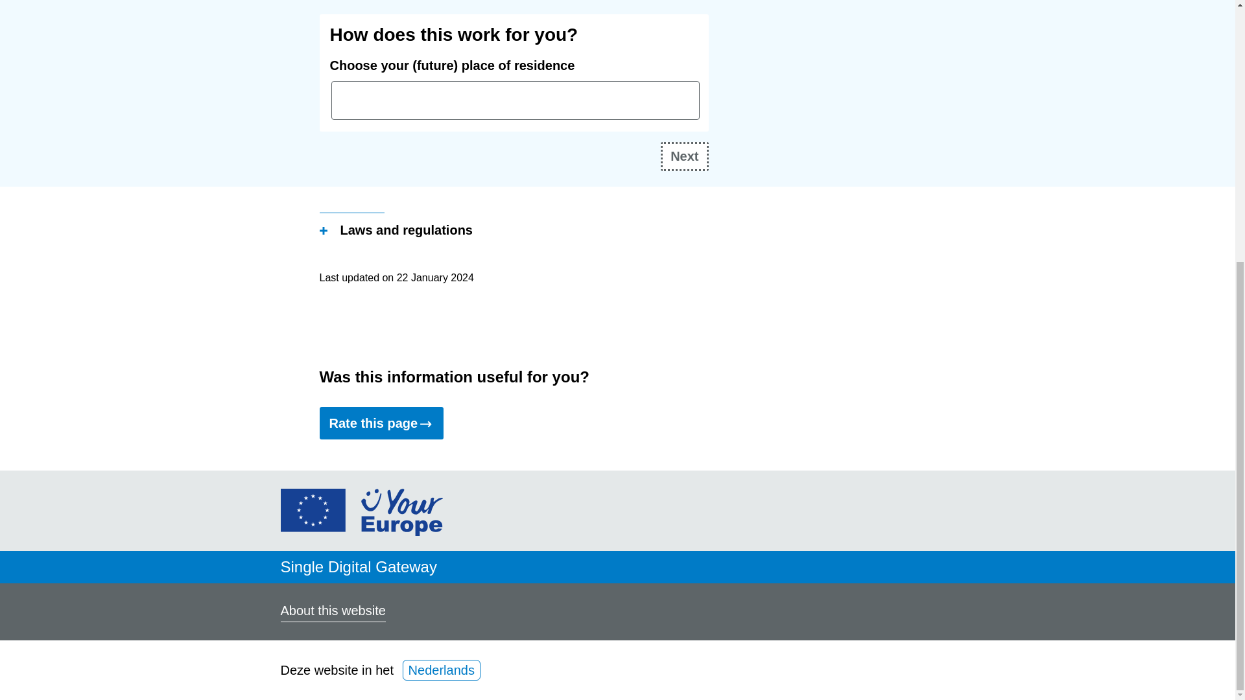 Image resolution: width=1245 pixels, height=700 pixels. What do you see at coordinates (441, 670) in the screenshot?
I see `Nederlands` at bounding box center [441, 670].